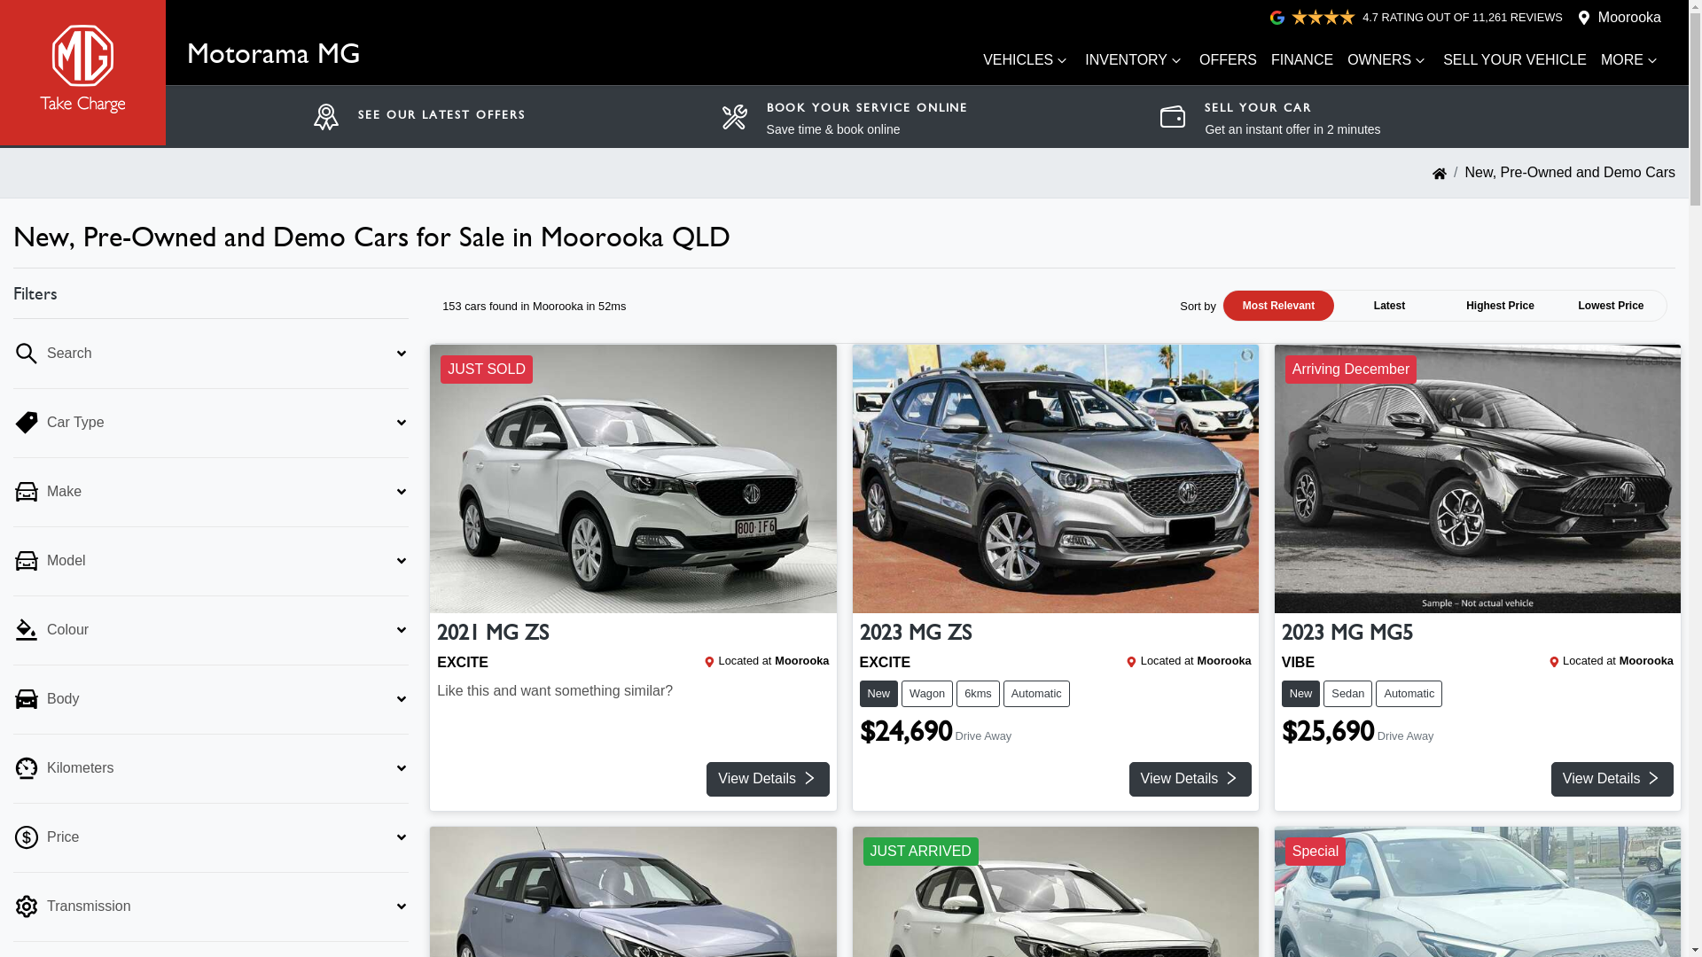 Image resolution: width=1702 pixels, height=957 pixels. I want to click on SELL YOUR CAR
Get an instant offer in 2 minutes, so click(1292, 119).